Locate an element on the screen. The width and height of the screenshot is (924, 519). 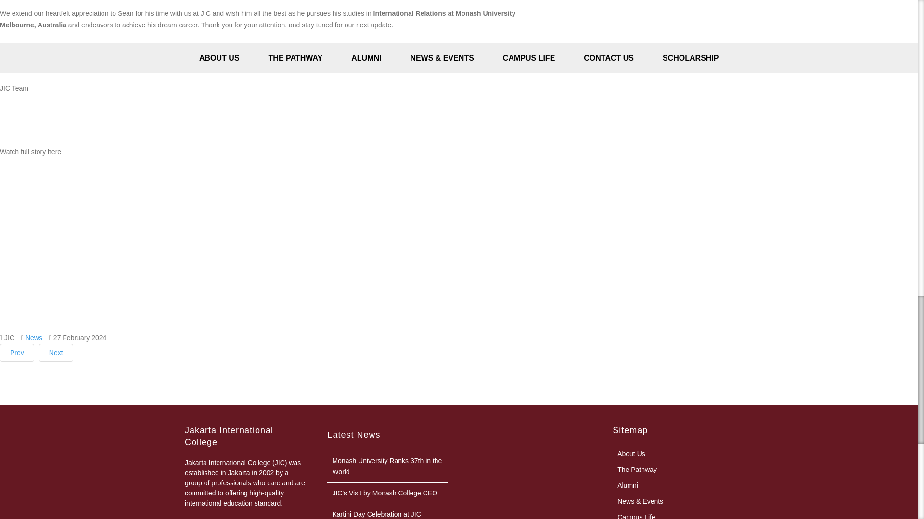
Published:  is located at coordinates (78, 338).